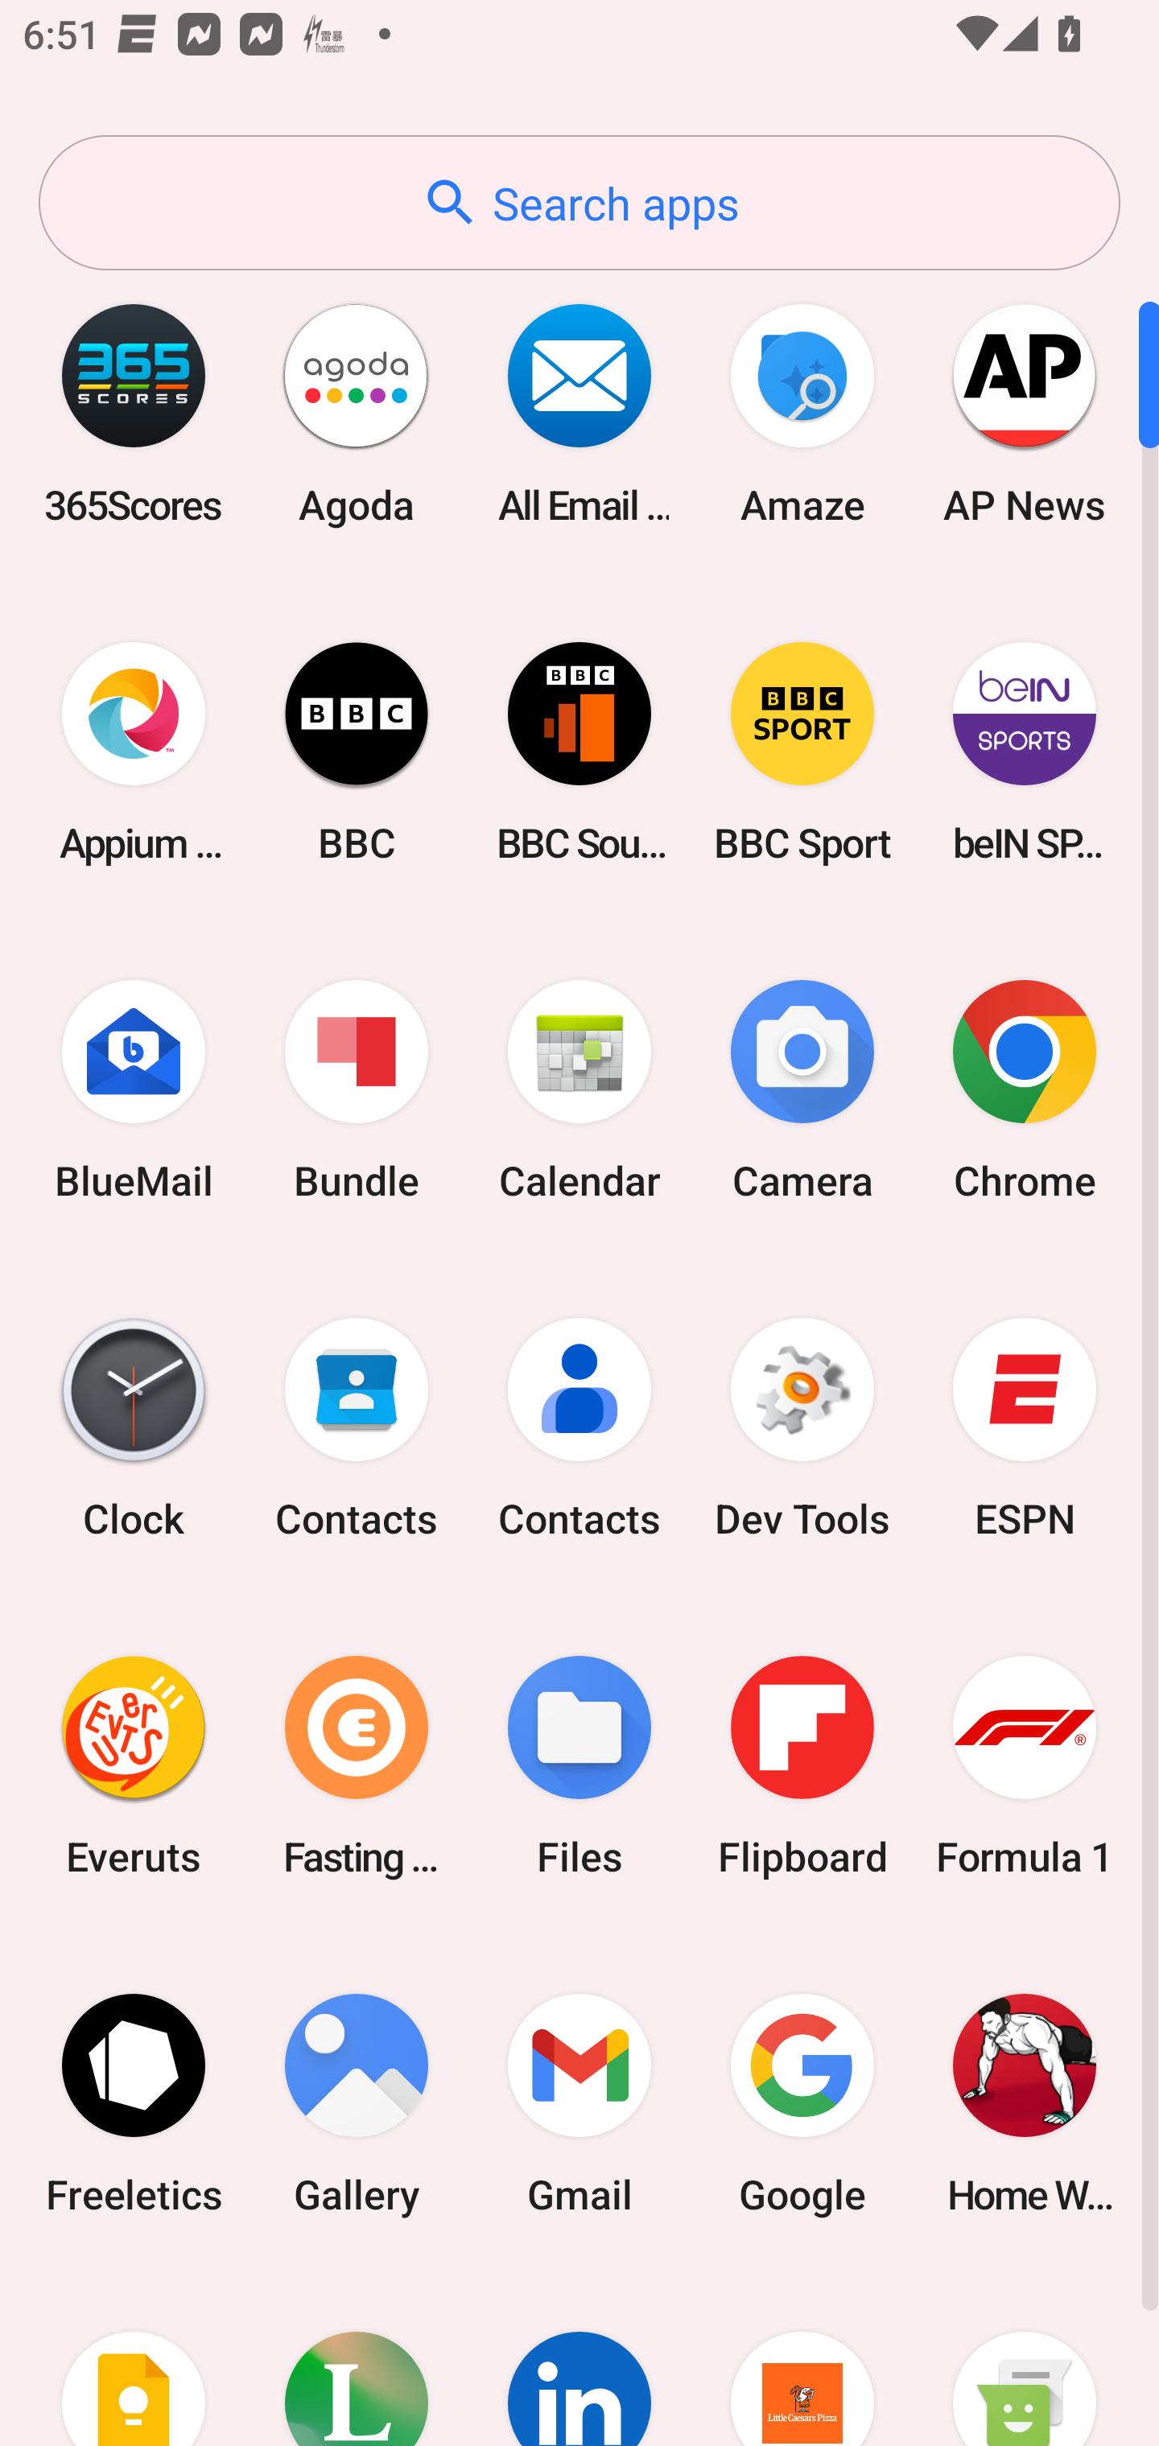 The image size is (1159, 2446). What do you see at coordinates (134, 1428) in the screenshot?
I see `Clock` at bounding box center [134, 1428].